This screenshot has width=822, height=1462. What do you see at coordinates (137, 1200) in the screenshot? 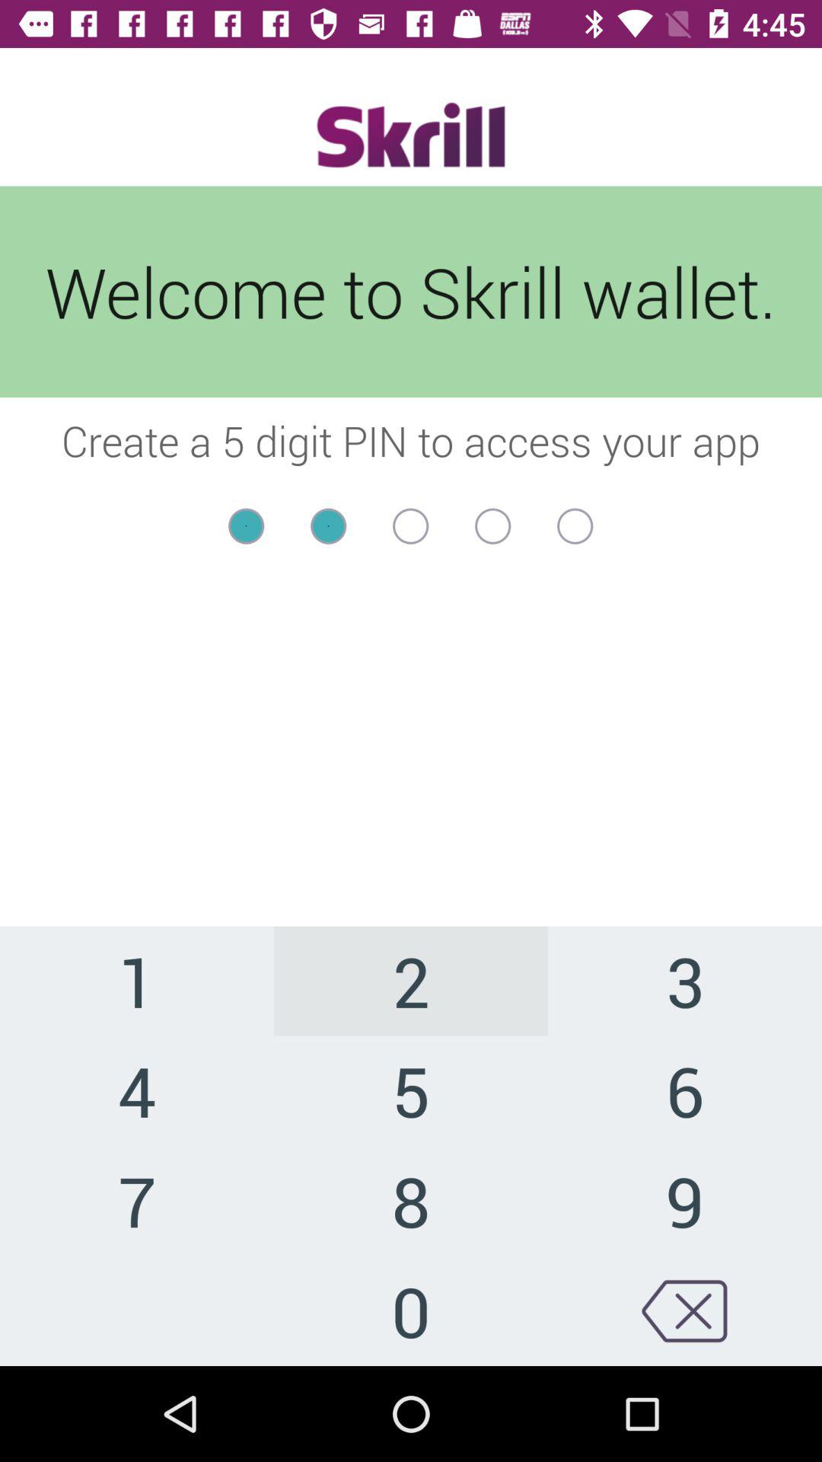
I see `tap item next to the 5` at bounding box center [137, 1200].